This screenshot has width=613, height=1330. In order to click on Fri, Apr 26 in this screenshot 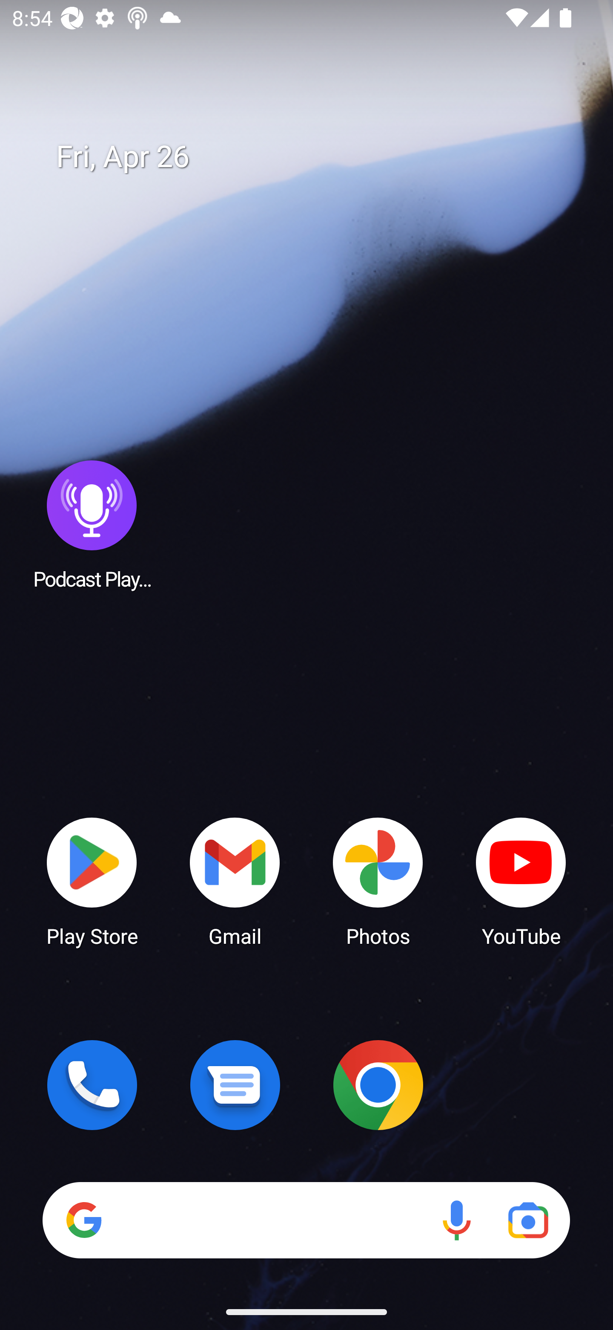, I will do `click(318, 157)`.